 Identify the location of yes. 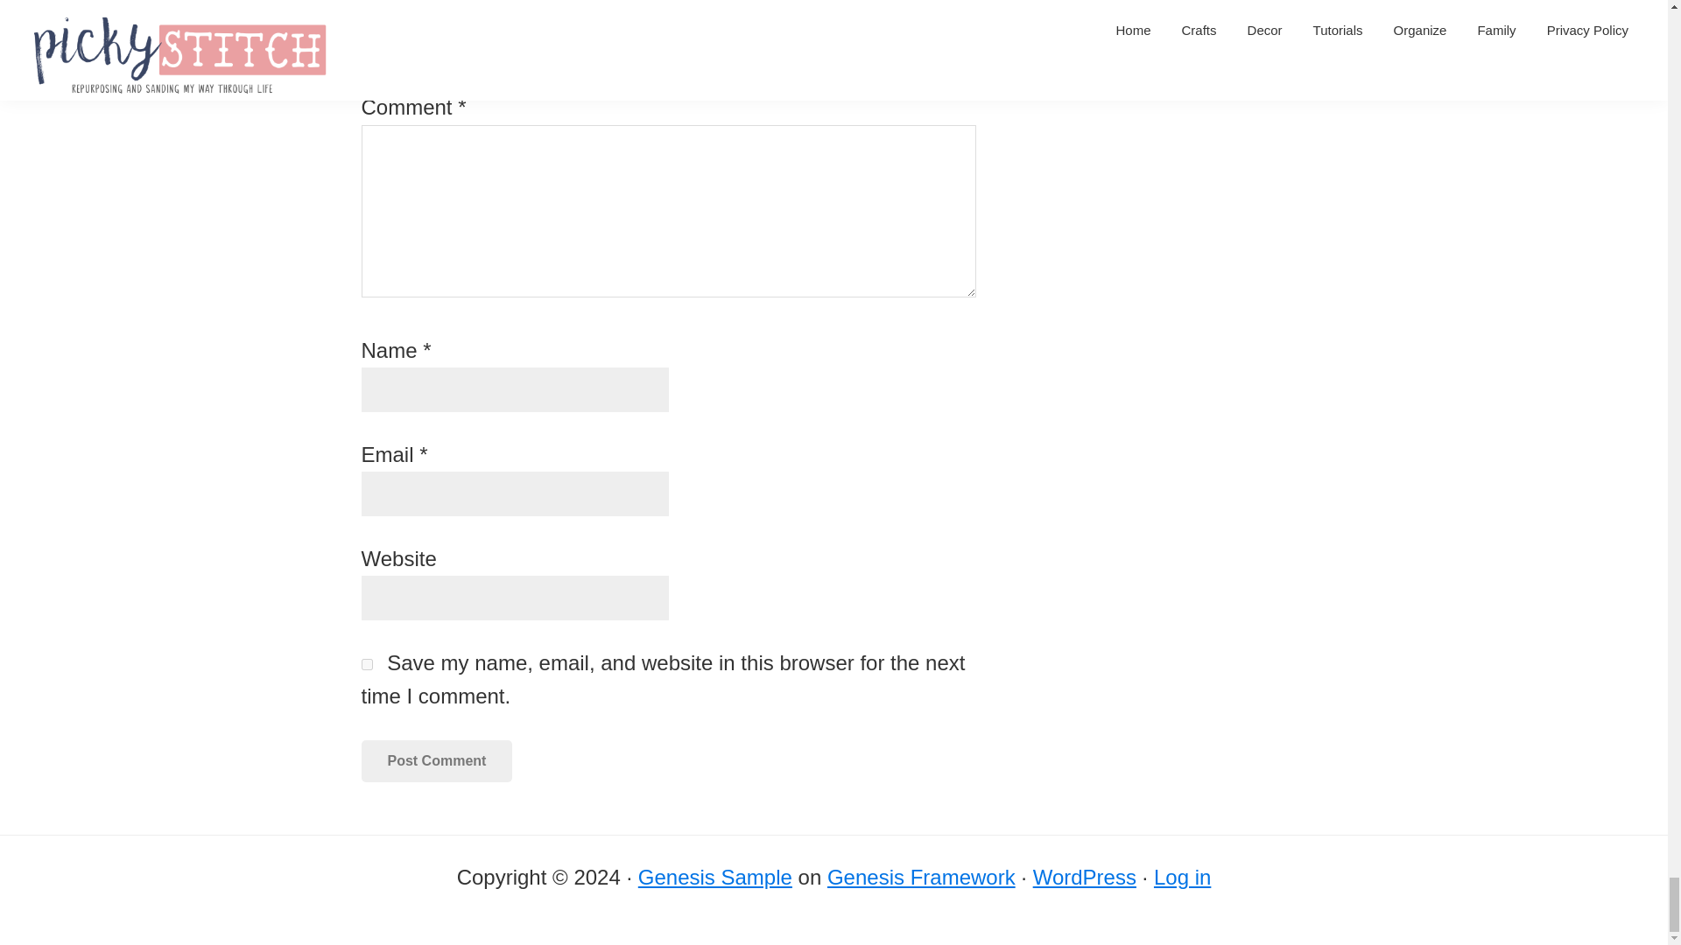
(366, 663).